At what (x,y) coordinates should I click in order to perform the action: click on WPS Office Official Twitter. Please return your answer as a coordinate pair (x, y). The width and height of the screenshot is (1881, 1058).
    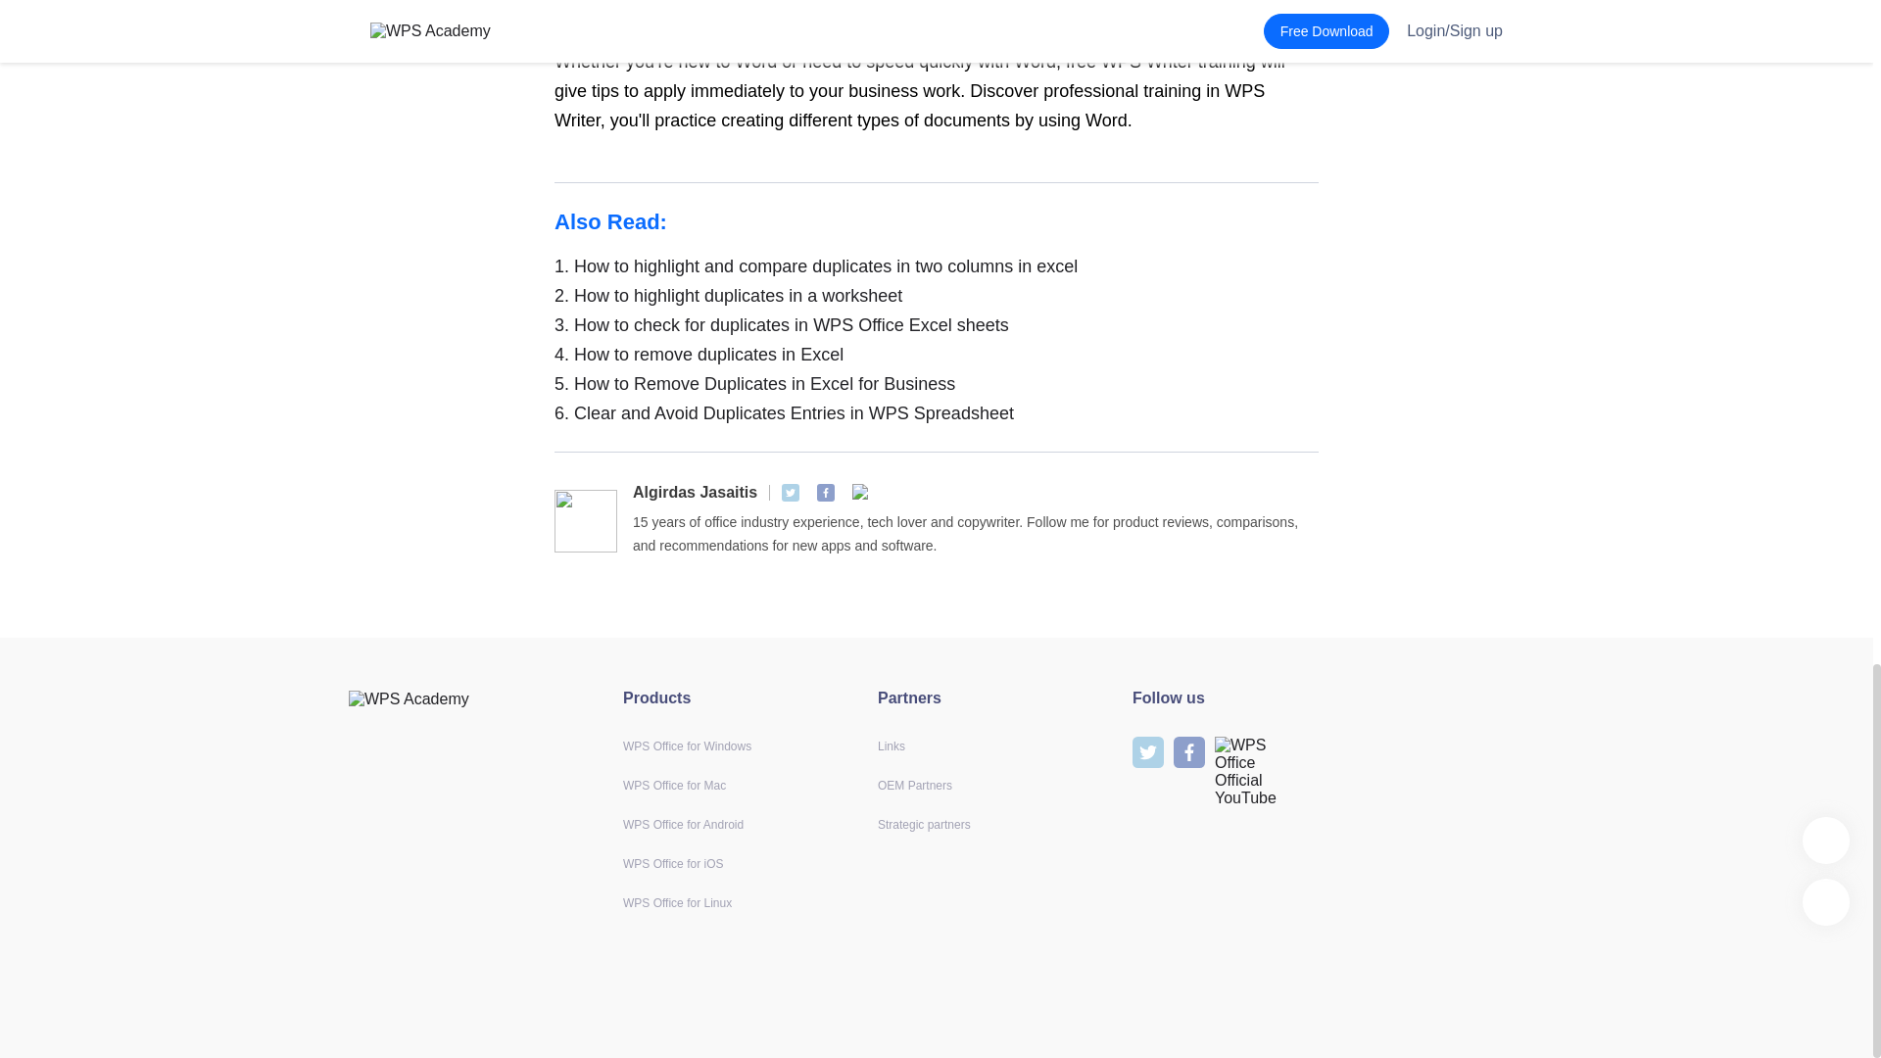
    Looking at the image, I should click on (791, 492).